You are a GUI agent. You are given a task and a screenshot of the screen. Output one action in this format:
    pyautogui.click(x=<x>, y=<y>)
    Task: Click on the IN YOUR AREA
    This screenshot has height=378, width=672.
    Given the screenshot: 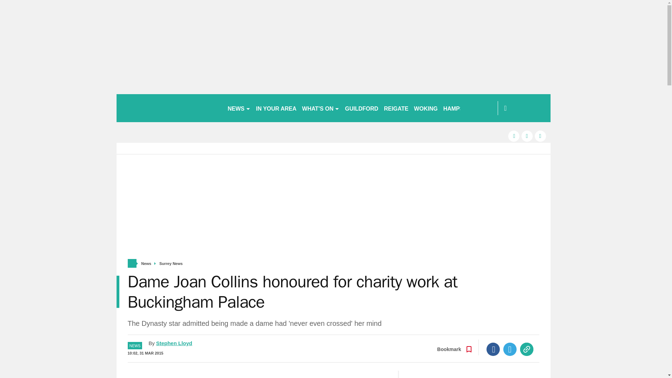 What is the action you would take?
    pyautogui.click(x=276, y=108)
    